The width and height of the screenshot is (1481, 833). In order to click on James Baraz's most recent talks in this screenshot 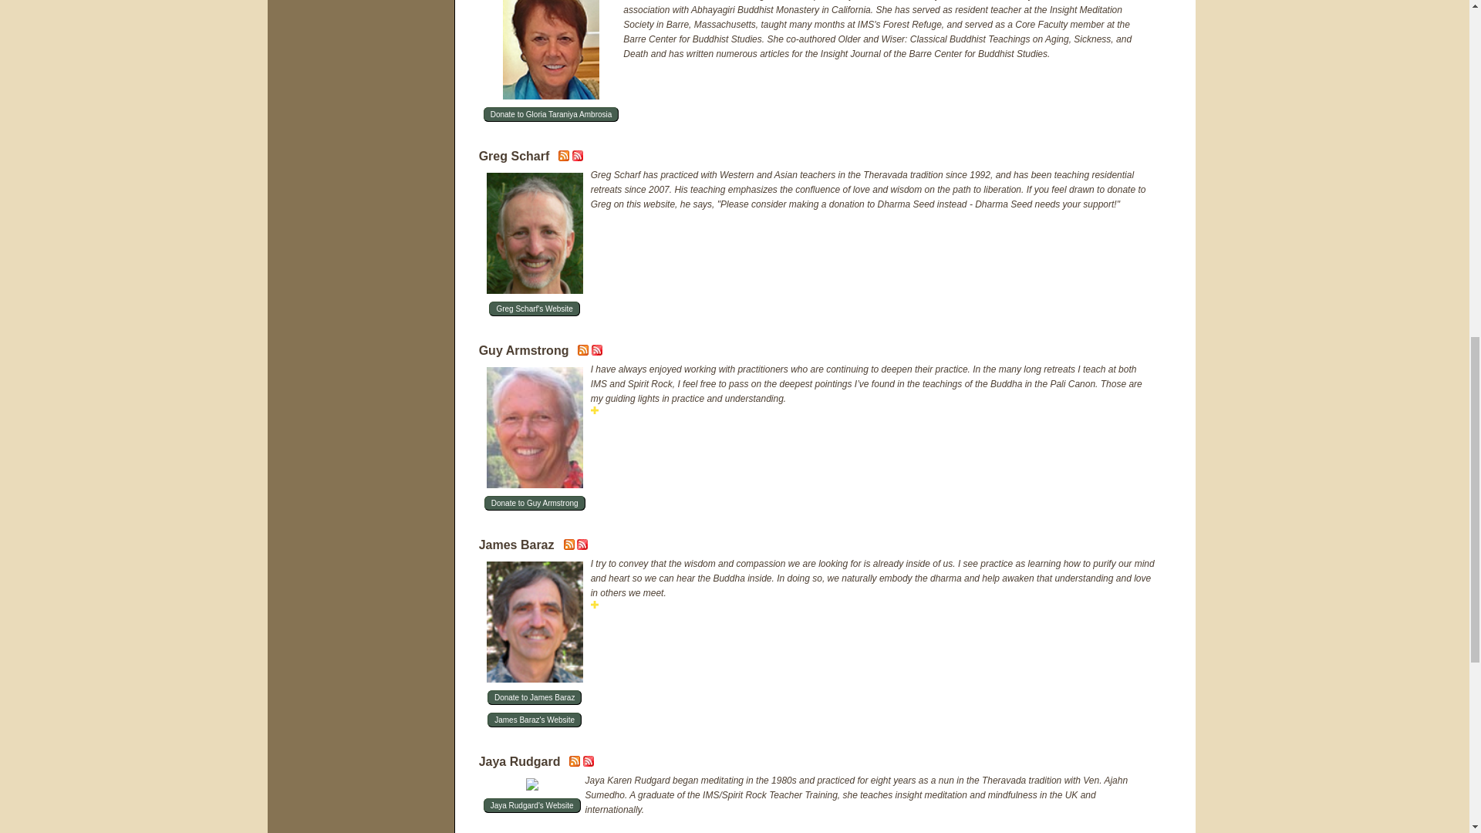, I will do `click(571, 547)`.